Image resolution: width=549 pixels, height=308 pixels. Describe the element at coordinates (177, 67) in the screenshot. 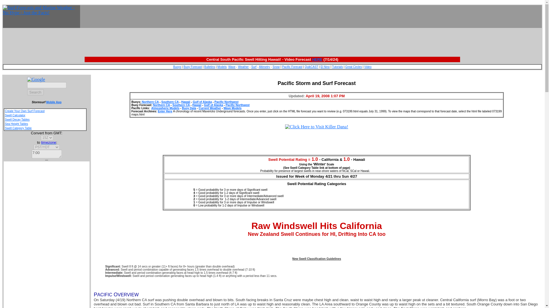

I see `Buoys` at that location.